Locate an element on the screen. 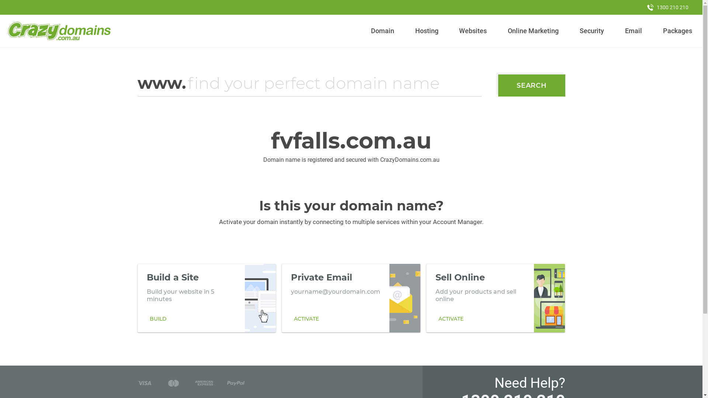 The height and width of the screenshot is (398, 708). 1300 210 210 is located at coordinates (668, 7).